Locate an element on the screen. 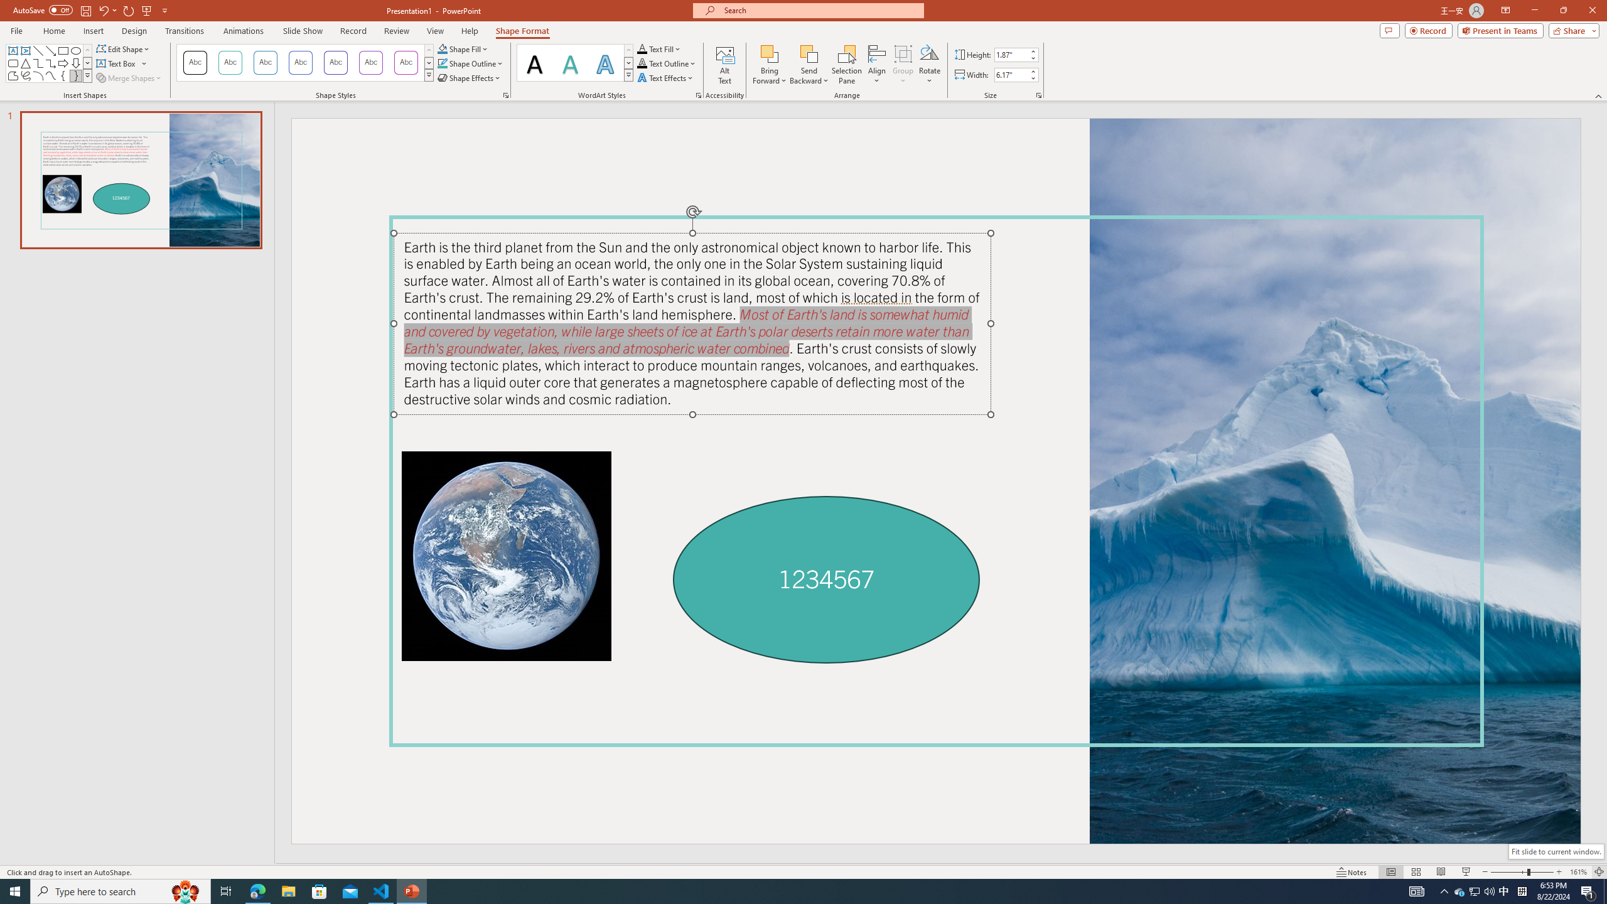  Freeform: Scribble is located at coordinates (25, 75).